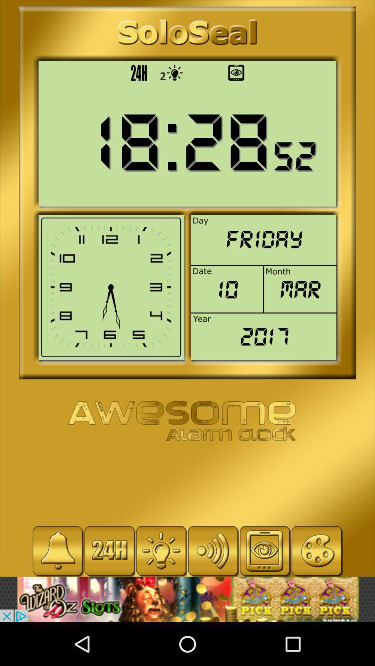 The width and height of the screenshot is (375, 666). Describe the element at coordinates (58, 551) in the screenshot. I see `go to alart puttern` at that location.